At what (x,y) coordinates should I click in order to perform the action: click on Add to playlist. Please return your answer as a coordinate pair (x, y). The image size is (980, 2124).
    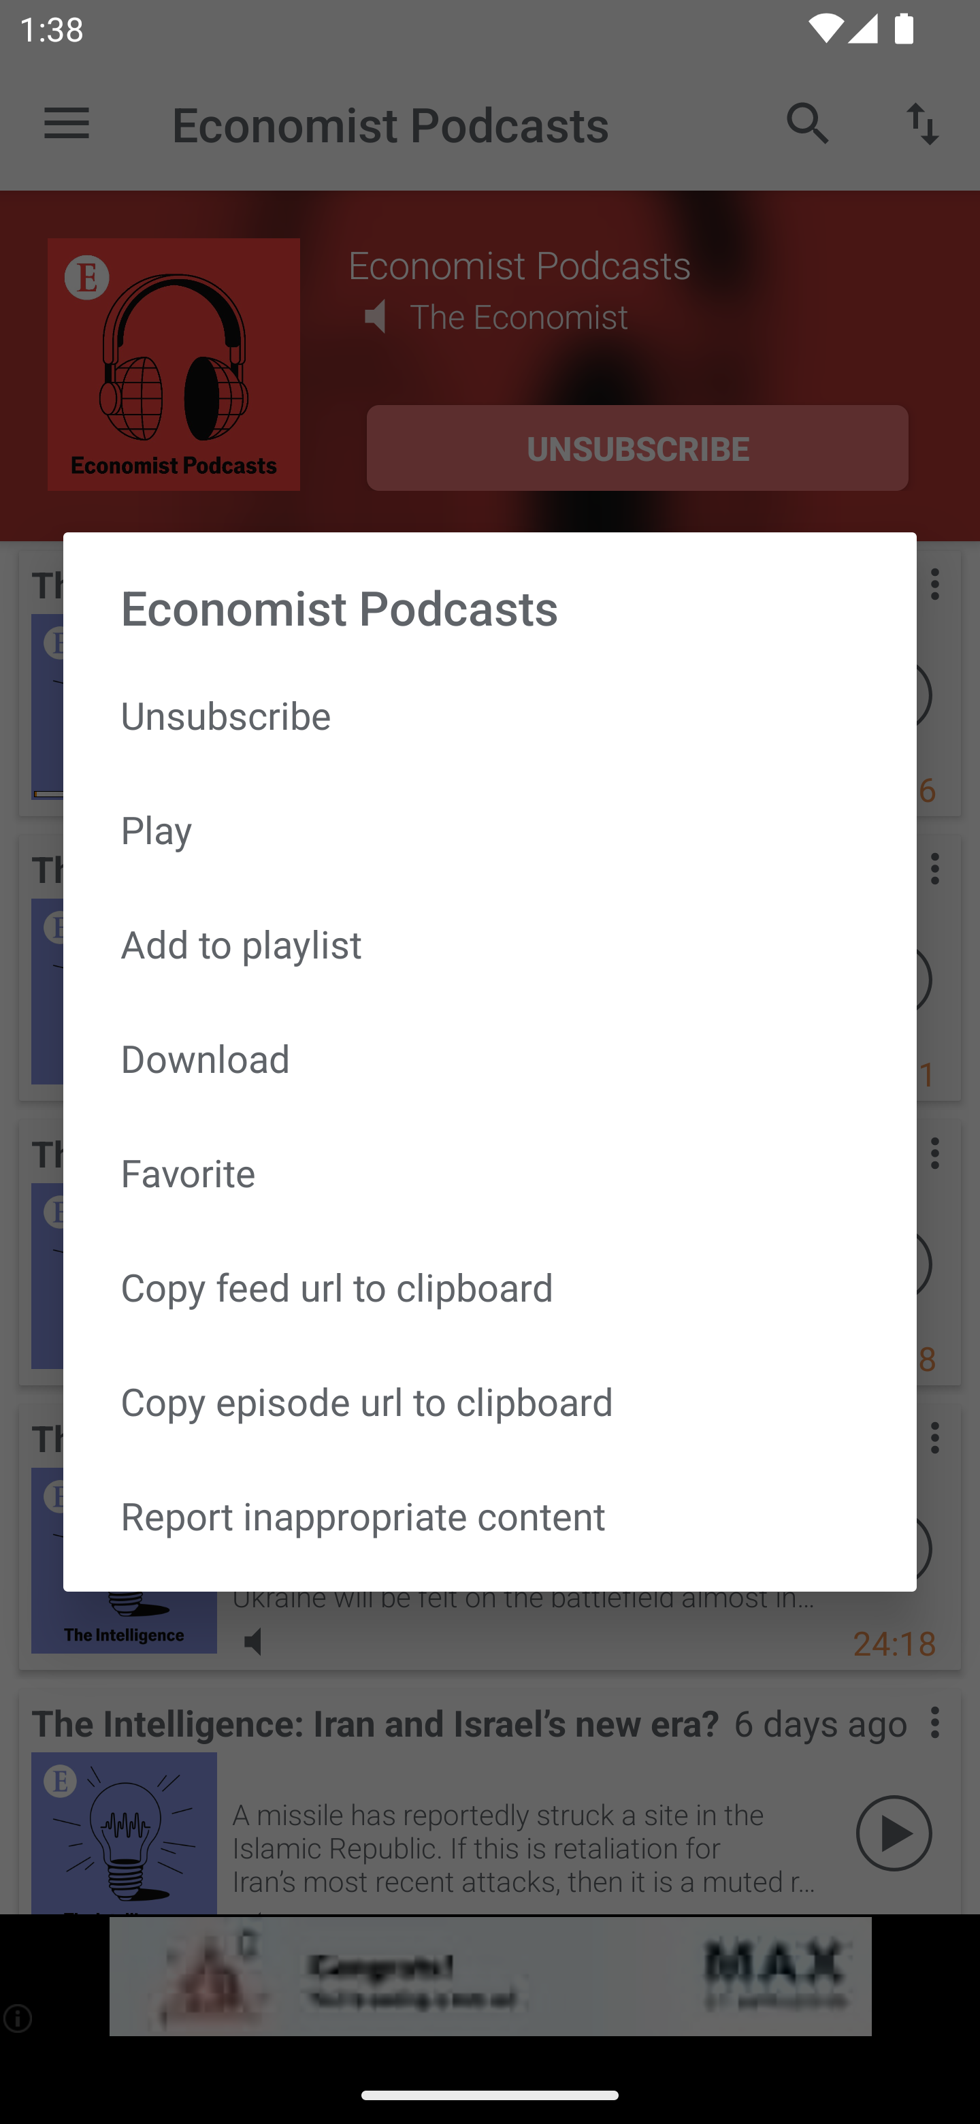
    Looking at the image, I should click on (490, 943).